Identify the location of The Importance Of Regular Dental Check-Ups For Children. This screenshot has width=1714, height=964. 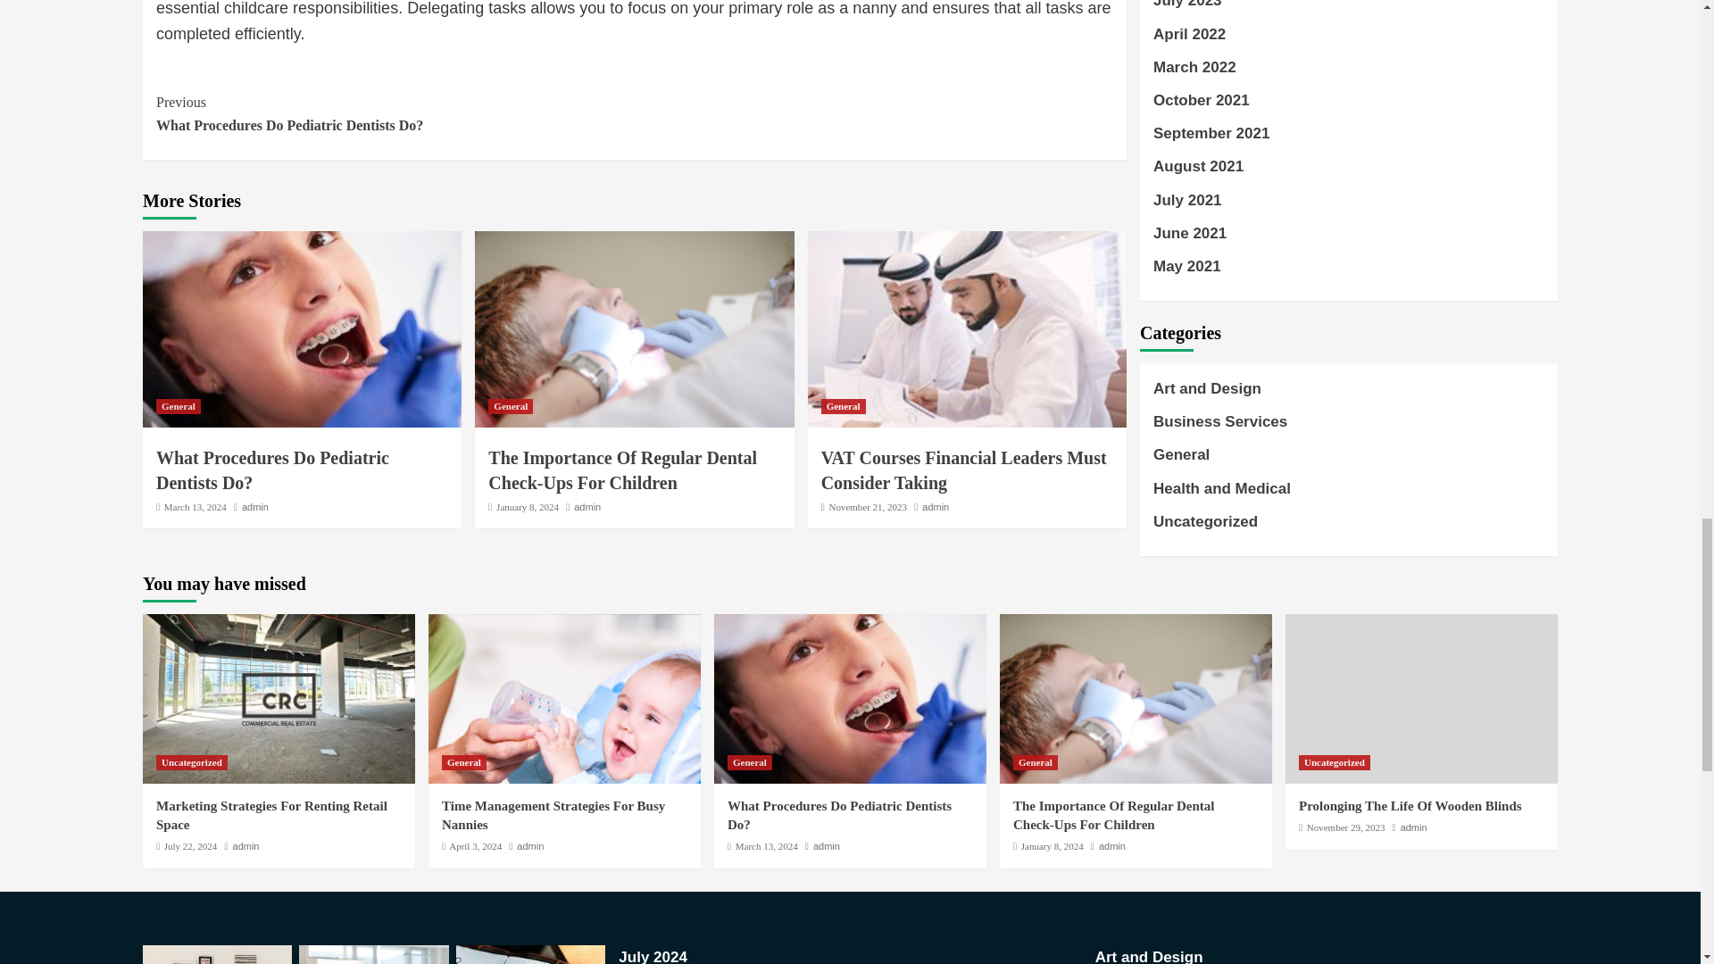
(623, 470).